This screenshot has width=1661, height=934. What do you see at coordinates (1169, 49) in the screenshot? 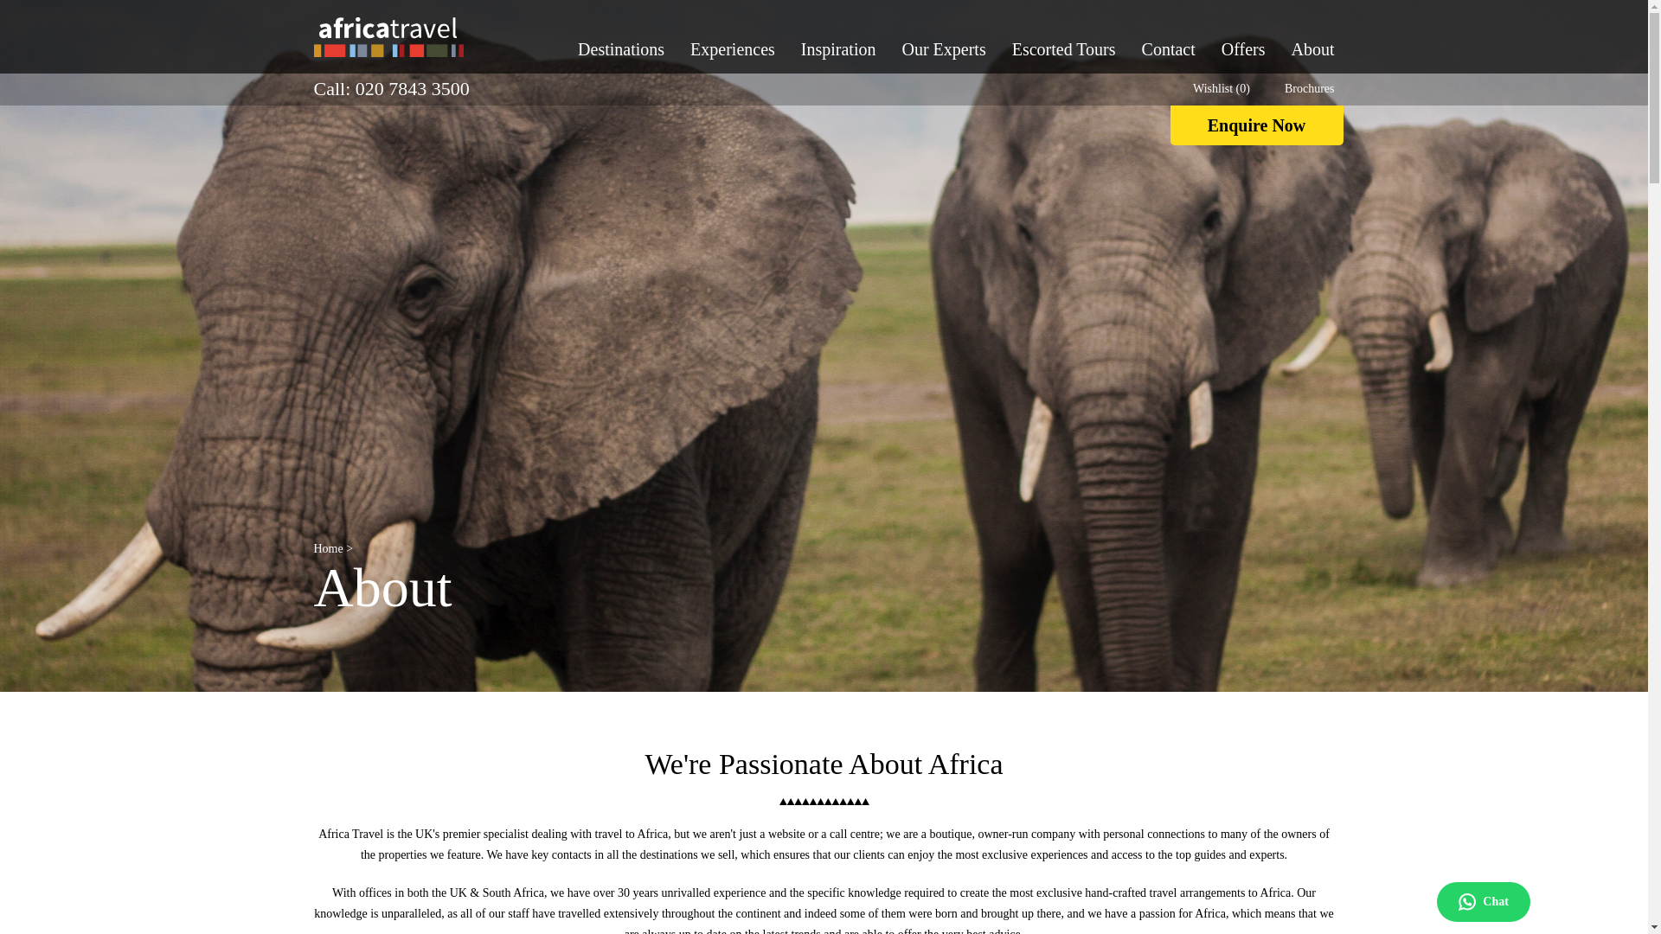
I see `Contact` at bounding box center [1169, 49].